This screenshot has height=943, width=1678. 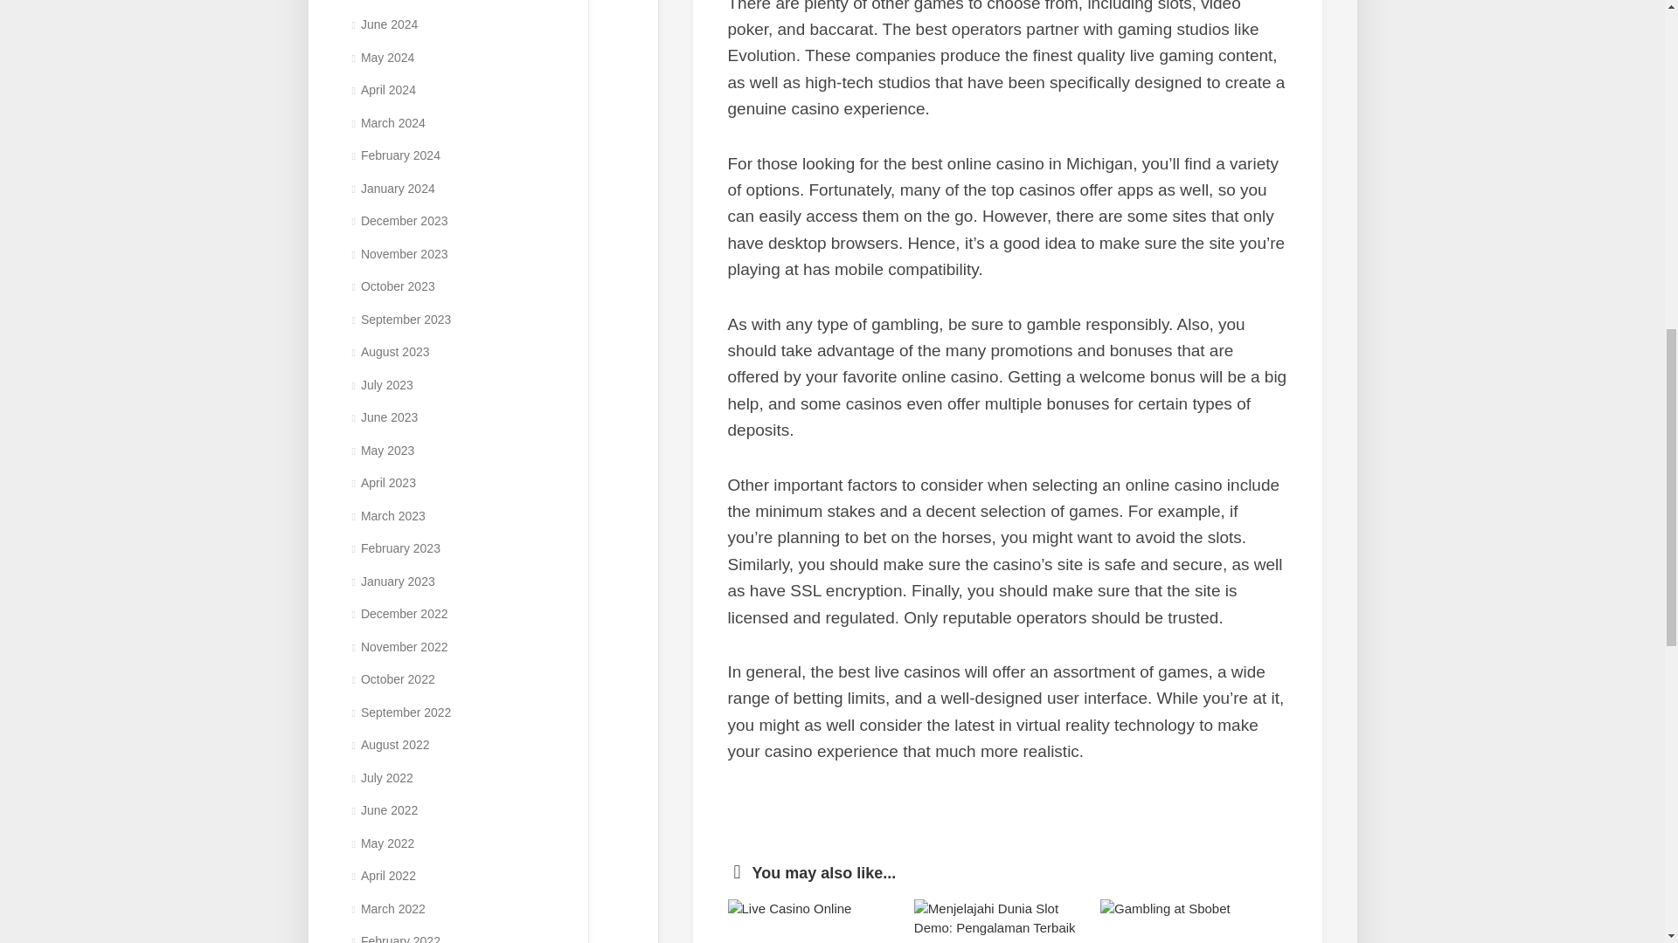 I want to click on August 2023, so click(x=390, y=352).